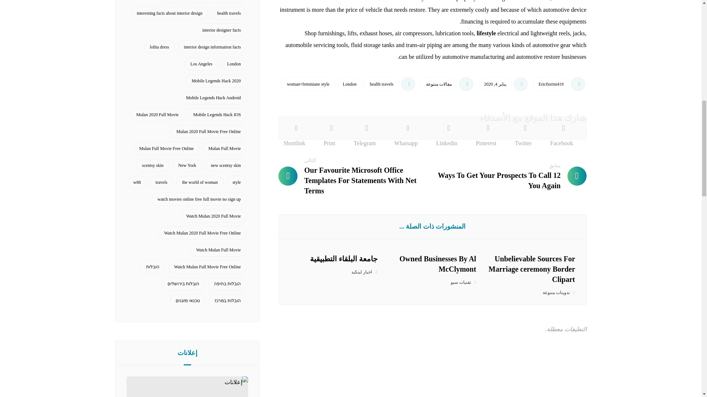  Describe the element at coordinates (486, 33) in the screenshot. I see `lifestyle` at that location.